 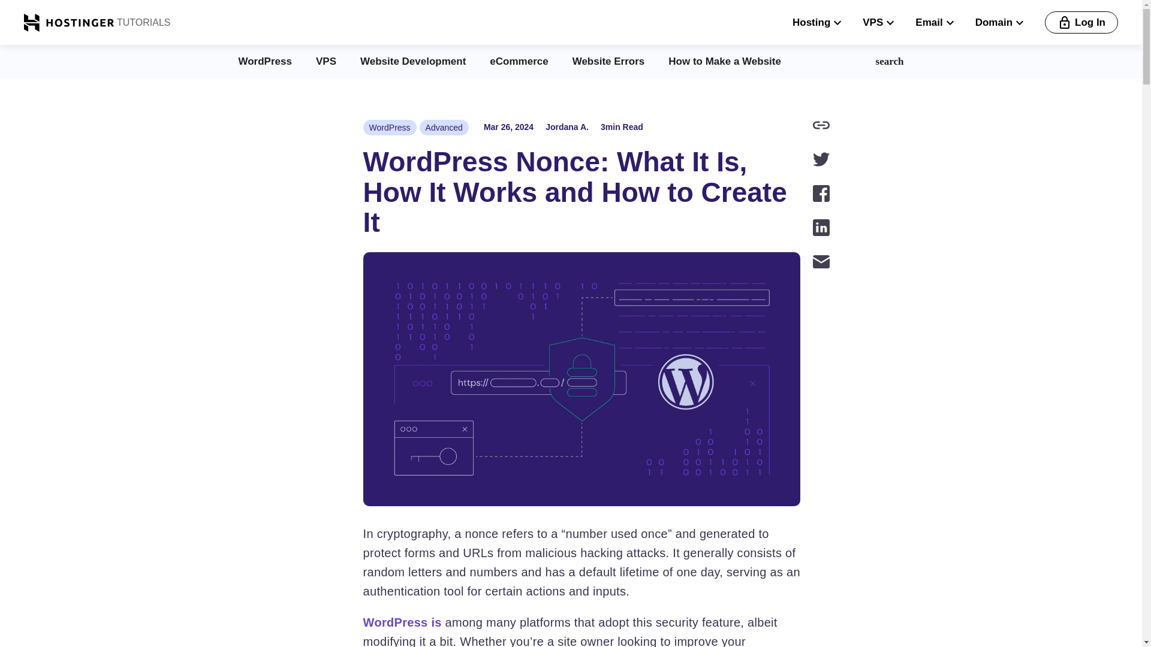 I want to click on Website Errors, so click(x=608, y=61).